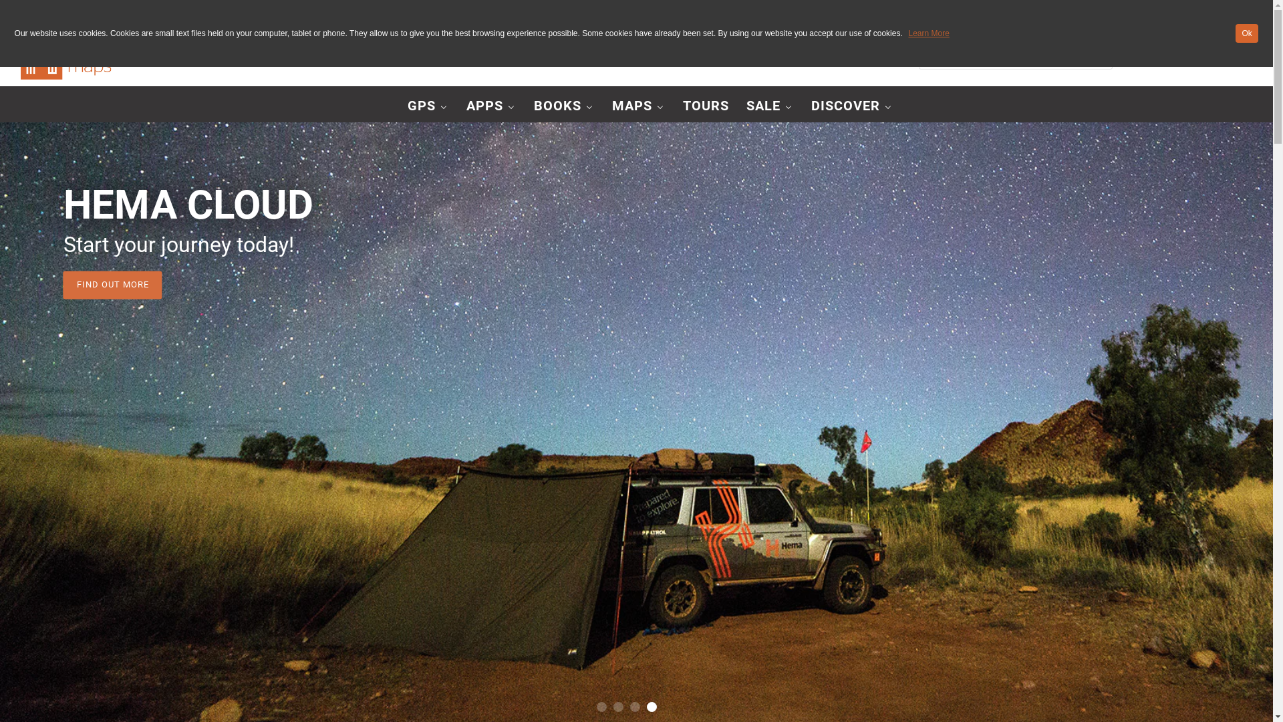 The image size is (1283, 722). I want to click on APPS, so click(490, 106).